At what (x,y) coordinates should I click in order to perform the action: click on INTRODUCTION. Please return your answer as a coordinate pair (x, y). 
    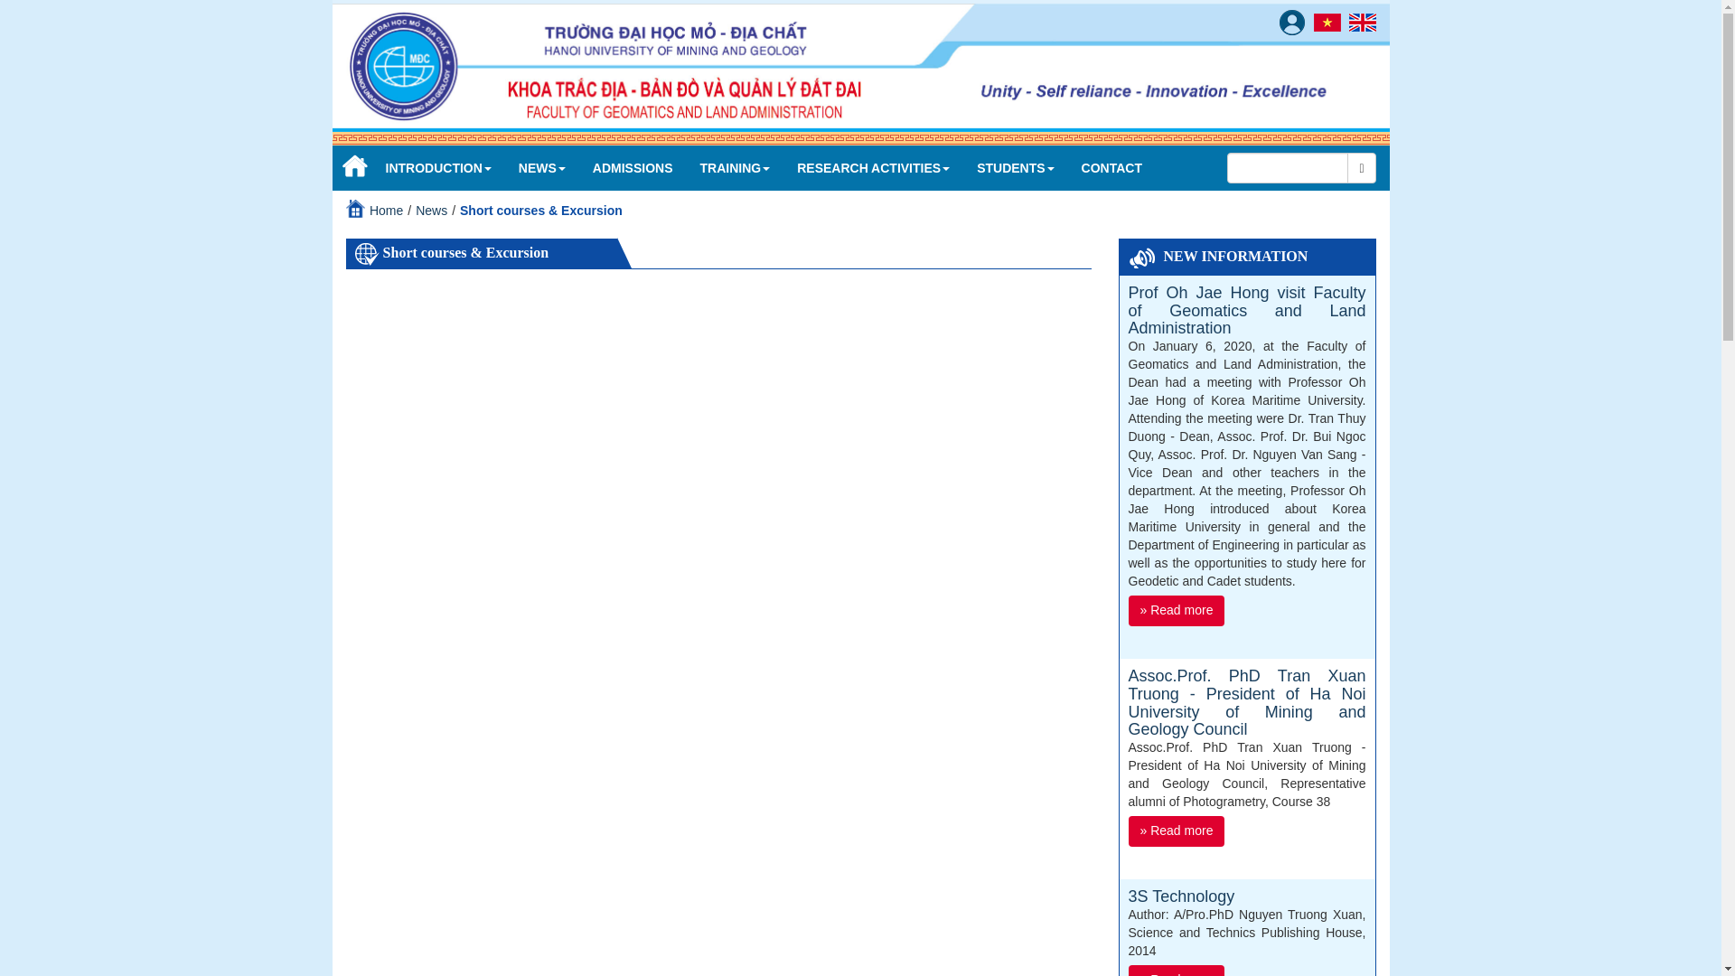
    Looking at the image, I should click on (438, 167).